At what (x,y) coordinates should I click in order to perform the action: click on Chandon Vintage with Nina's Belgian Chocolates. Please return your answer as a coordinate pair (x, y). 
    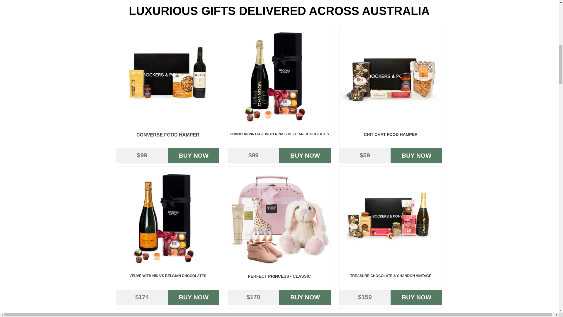
    Looking at the image, I should click on (279, 76).